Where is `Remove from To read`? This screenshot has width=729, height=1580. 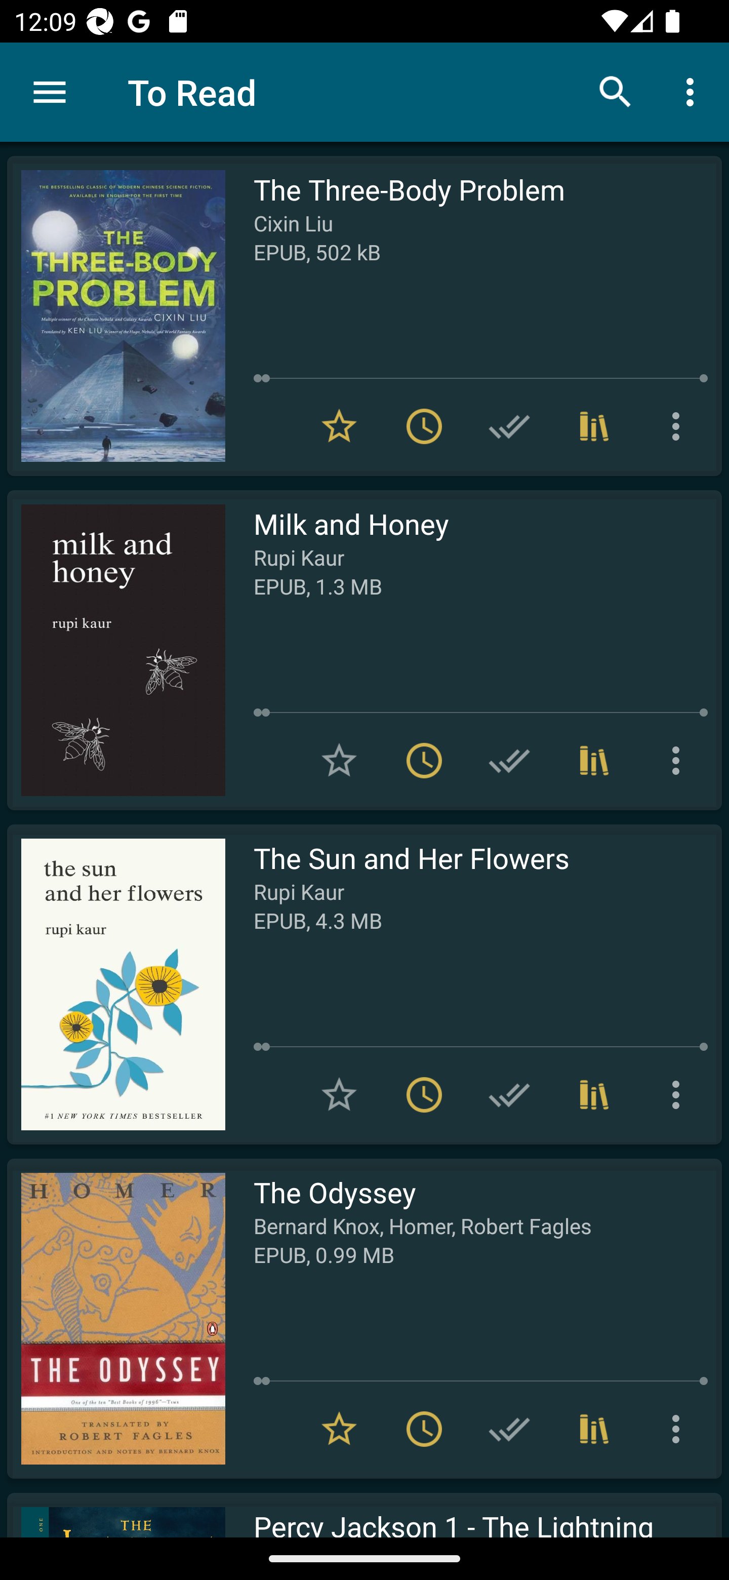
Remove from To read is located at coordinates (424, 1429).